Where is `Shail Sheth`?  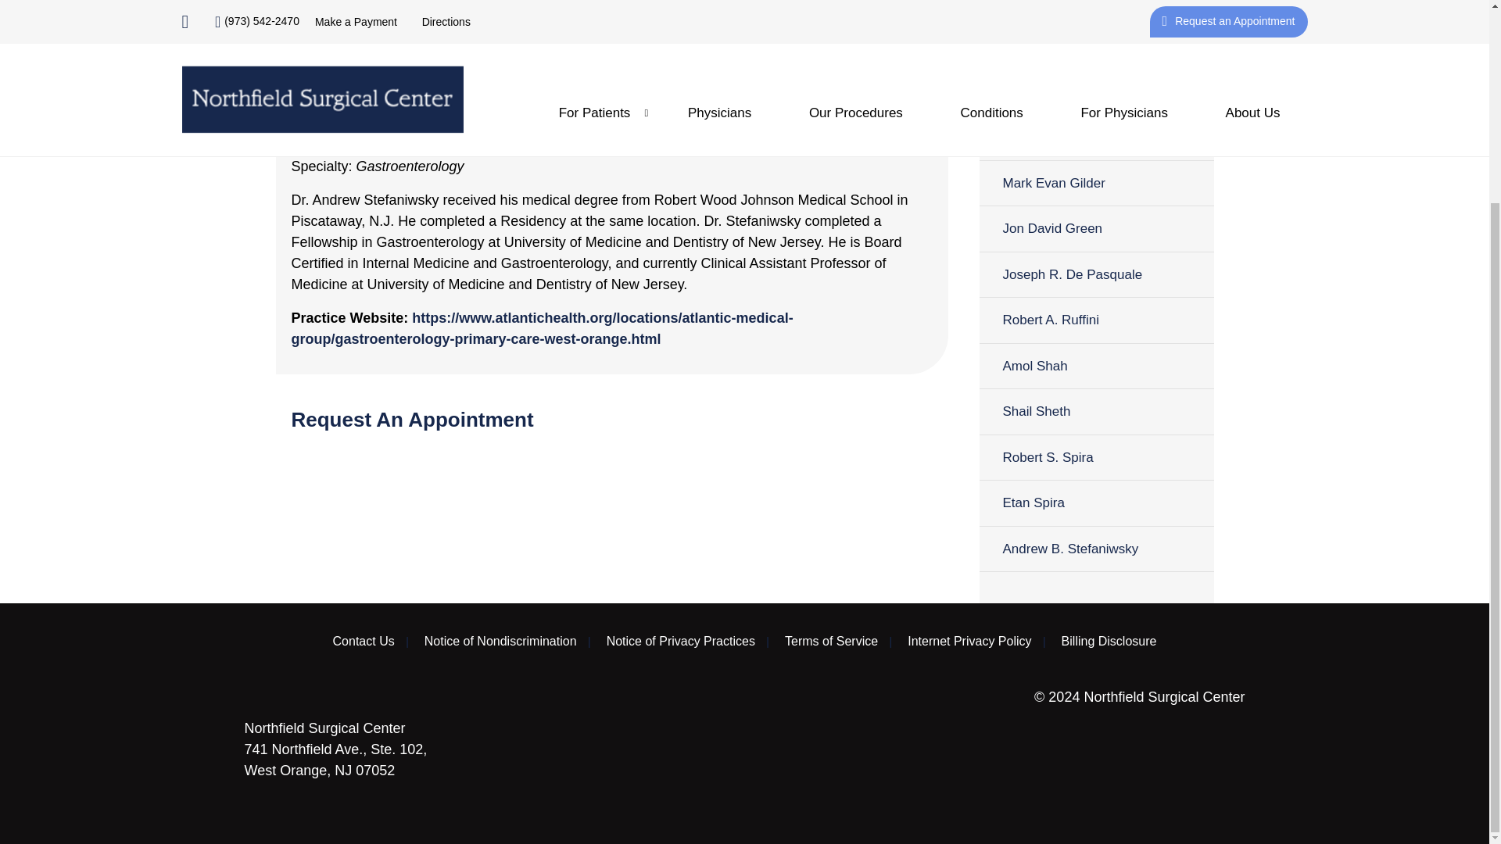 Shail Sheth is located at coordinates (1095, 411).